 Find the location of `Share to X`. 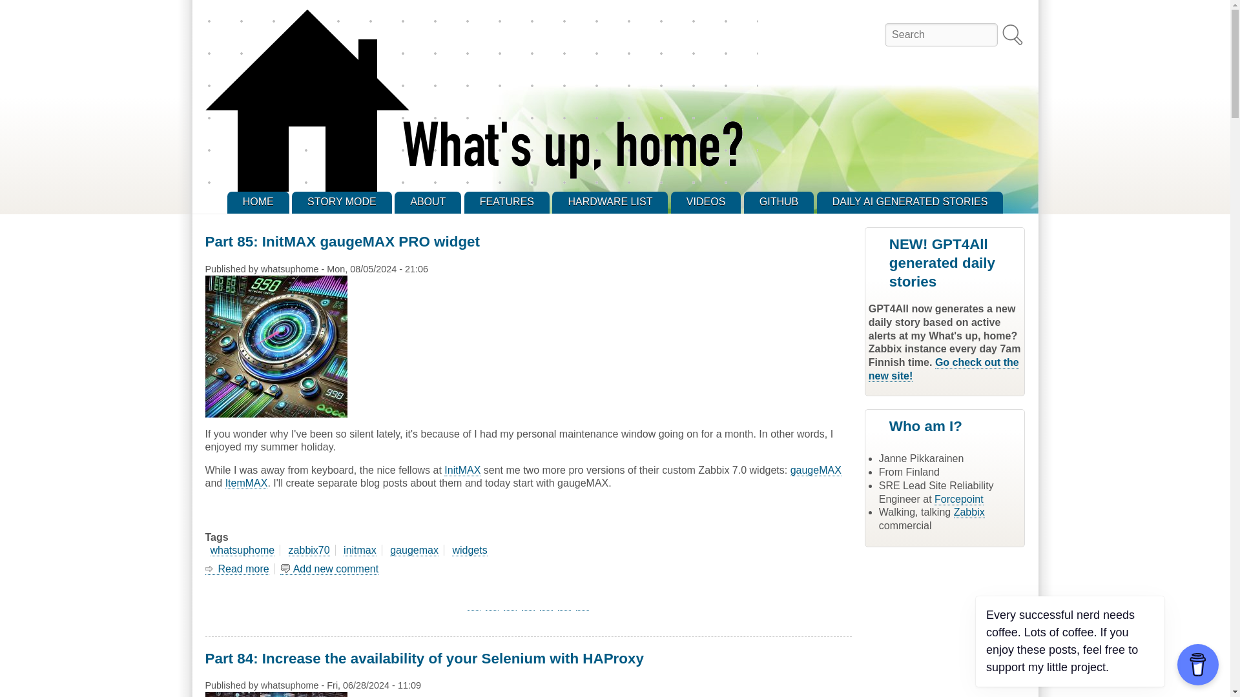

Share to X is located at coordinates (492, 603).